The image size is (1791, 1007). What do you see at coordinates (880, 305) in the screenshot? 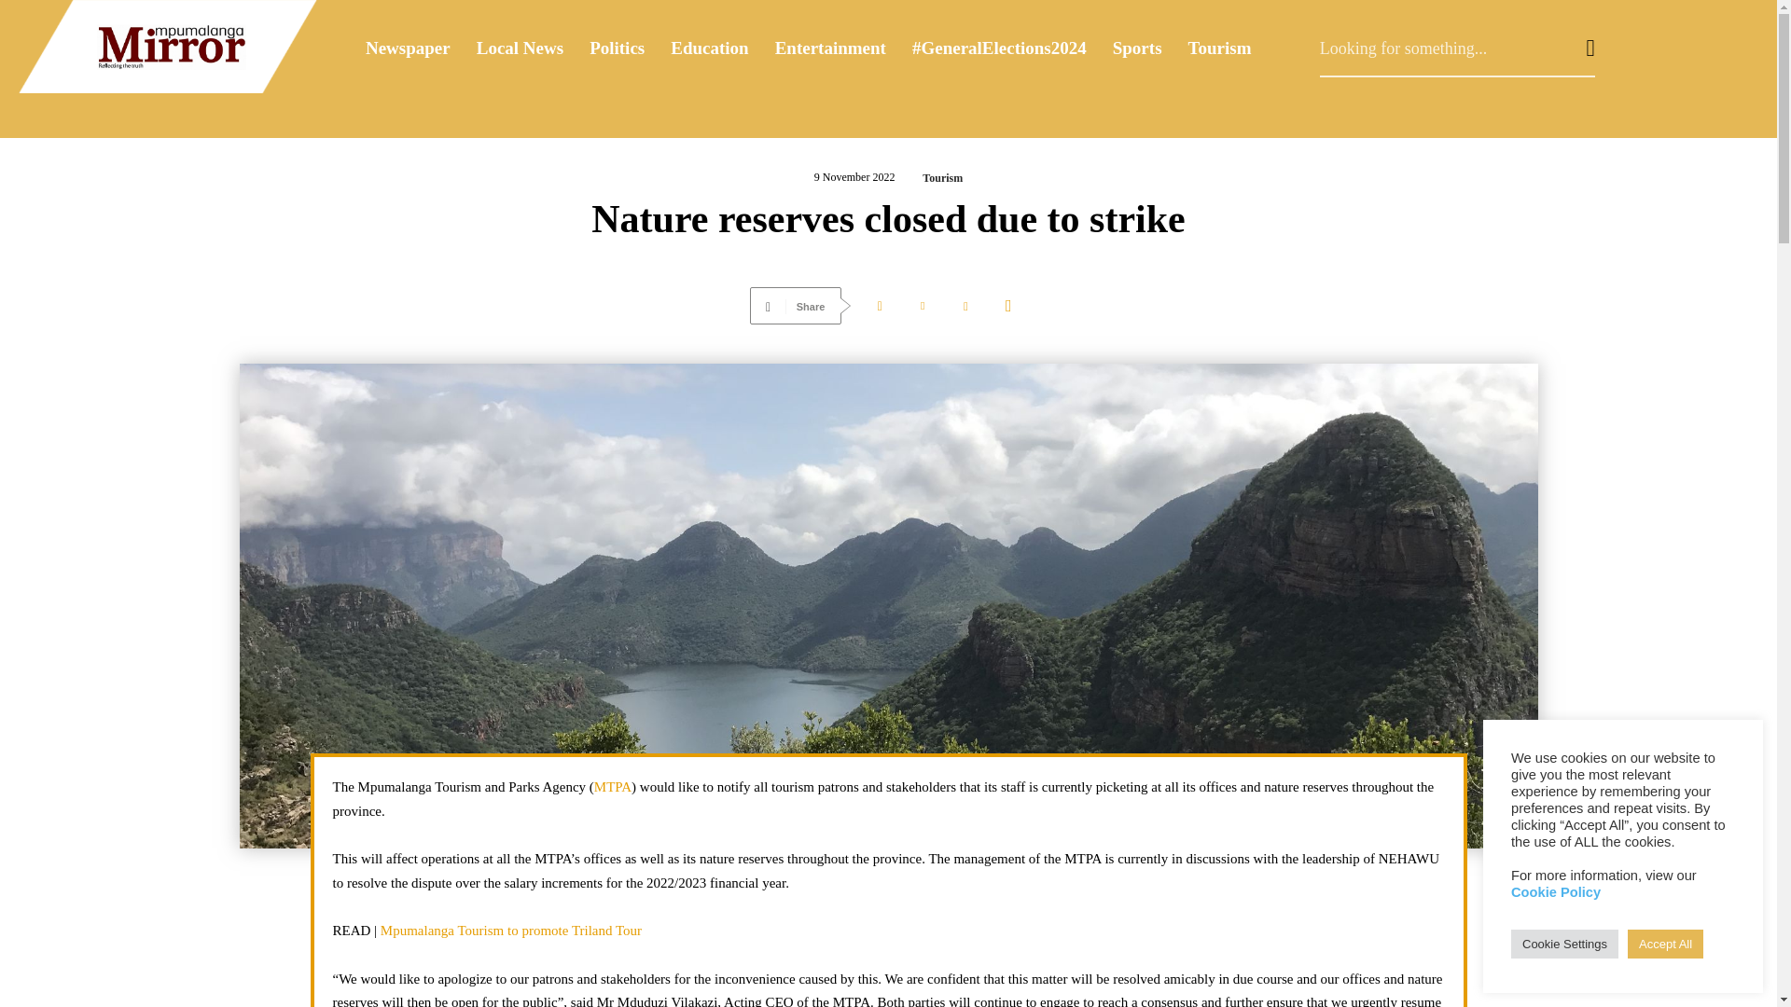
I see `Facebook` at bounding box center [880, 305].